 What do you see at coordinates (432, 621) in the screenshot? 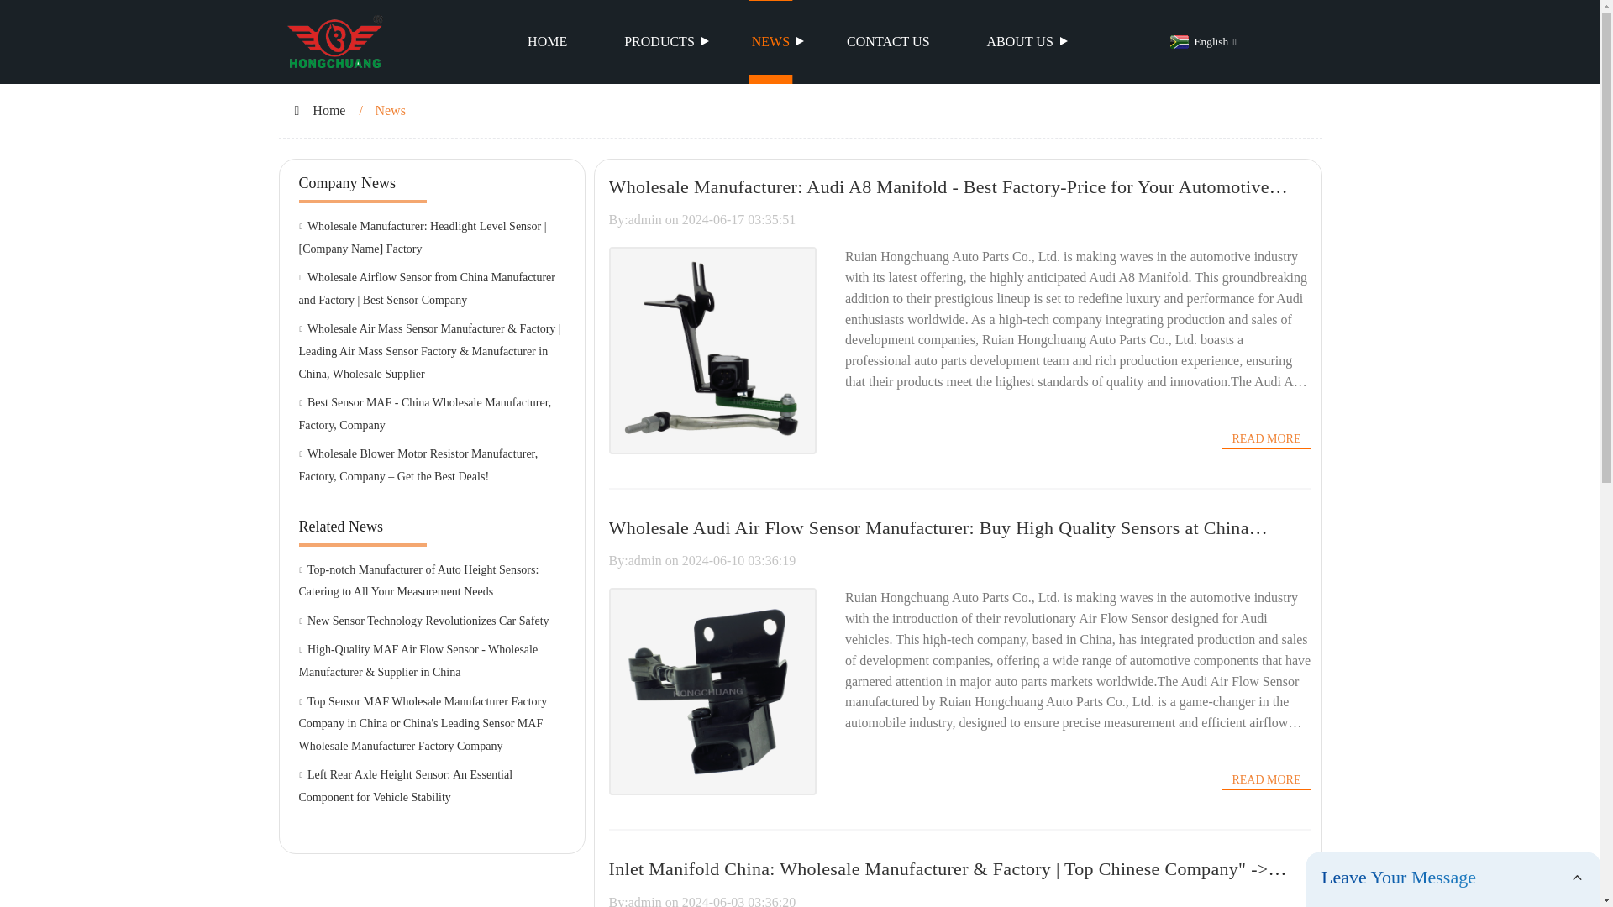
I see `New Sensor Technology Revolutionizes Car Safety` at bounding box center [432, 621].